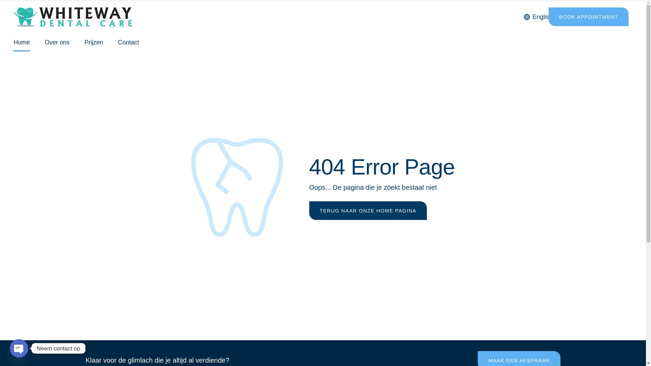 This screenshot has height=366, width=651. I want to click on TERUG NAAR ONZE HOME PAGINA, so click(368, 211).